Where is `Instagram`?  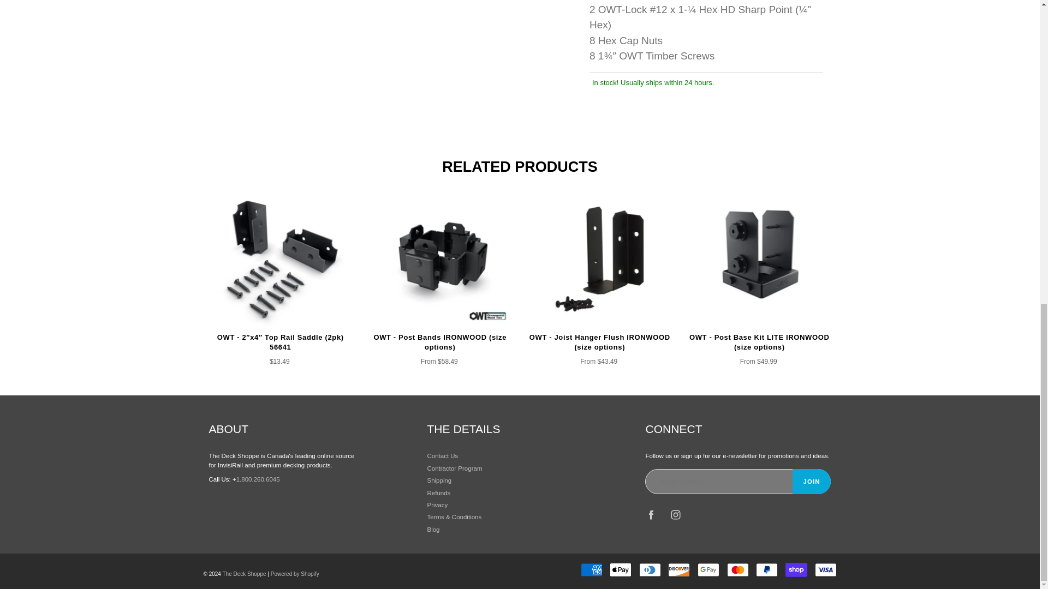 Instagram is located at coordinates (676, 514).